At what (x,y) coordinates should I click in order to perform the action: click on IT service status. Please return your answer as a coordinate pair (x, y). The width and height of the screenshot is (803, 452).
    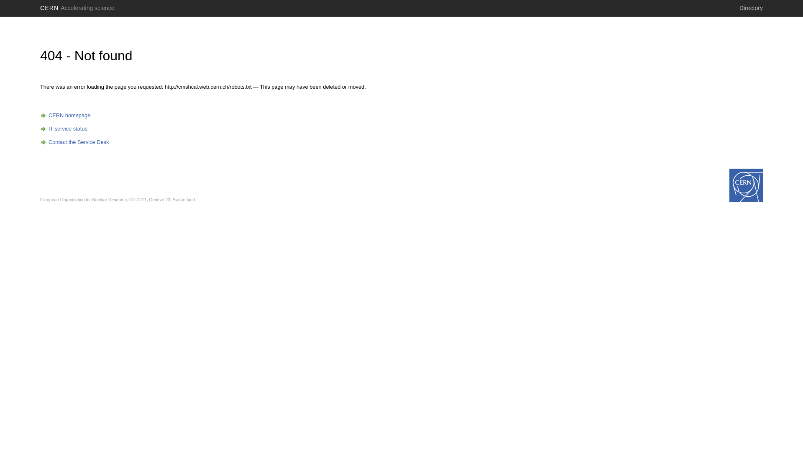
    Looking at the image, I should click on (64, 129).